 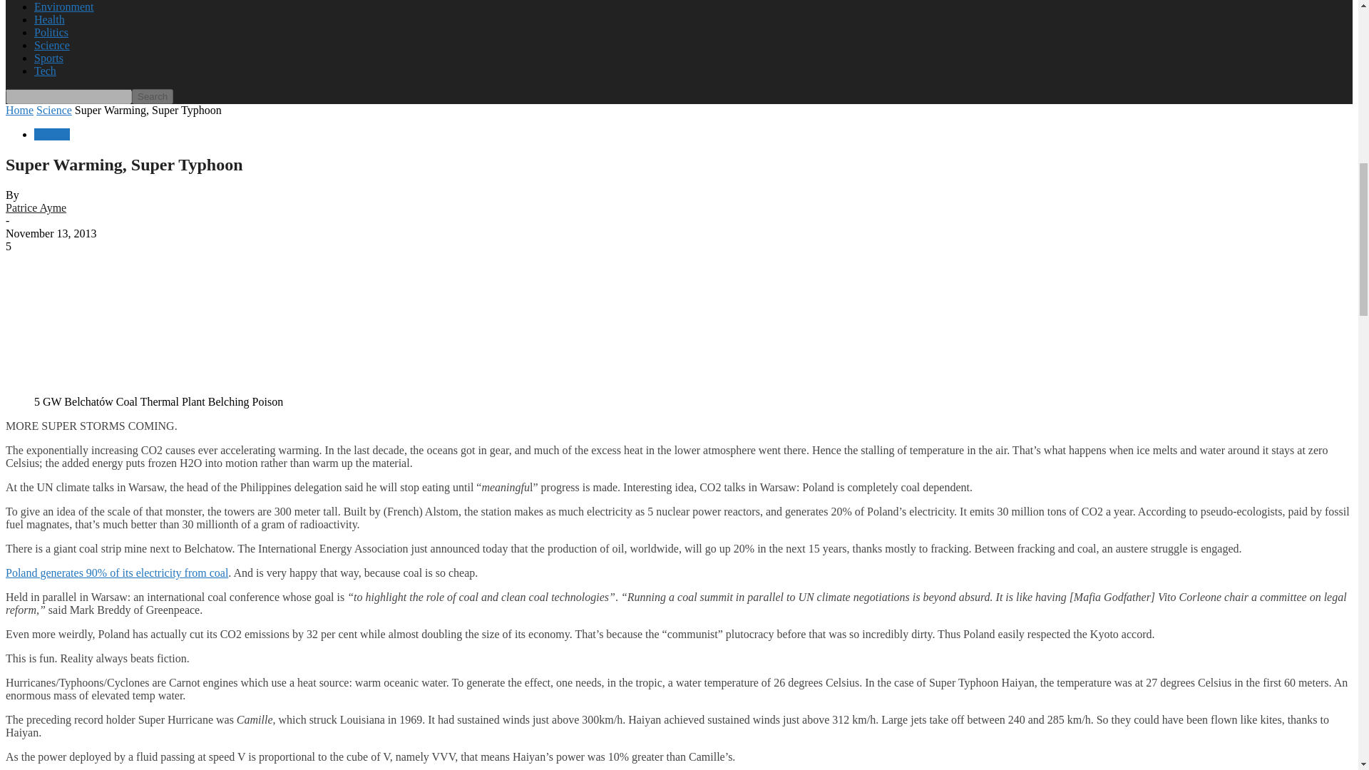 I want to click on Search, so click(x=153, y=96).